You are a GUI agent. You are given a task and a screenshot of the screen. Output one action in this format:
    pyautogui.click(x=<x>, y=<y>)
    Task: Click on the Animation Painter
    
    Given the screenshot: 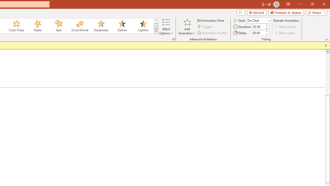 What is the action you would take?
    pyautogui.click(x=212, y=33)
    